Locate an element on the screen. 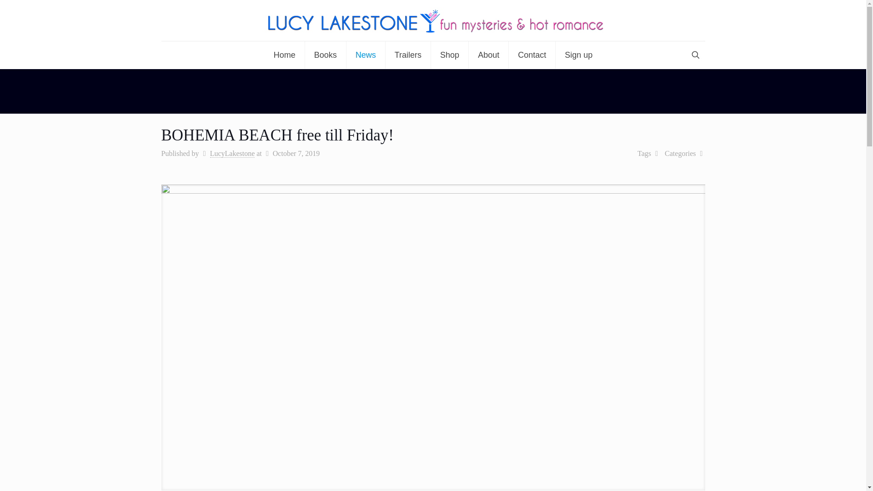  About is located at coordinates (489, 55).